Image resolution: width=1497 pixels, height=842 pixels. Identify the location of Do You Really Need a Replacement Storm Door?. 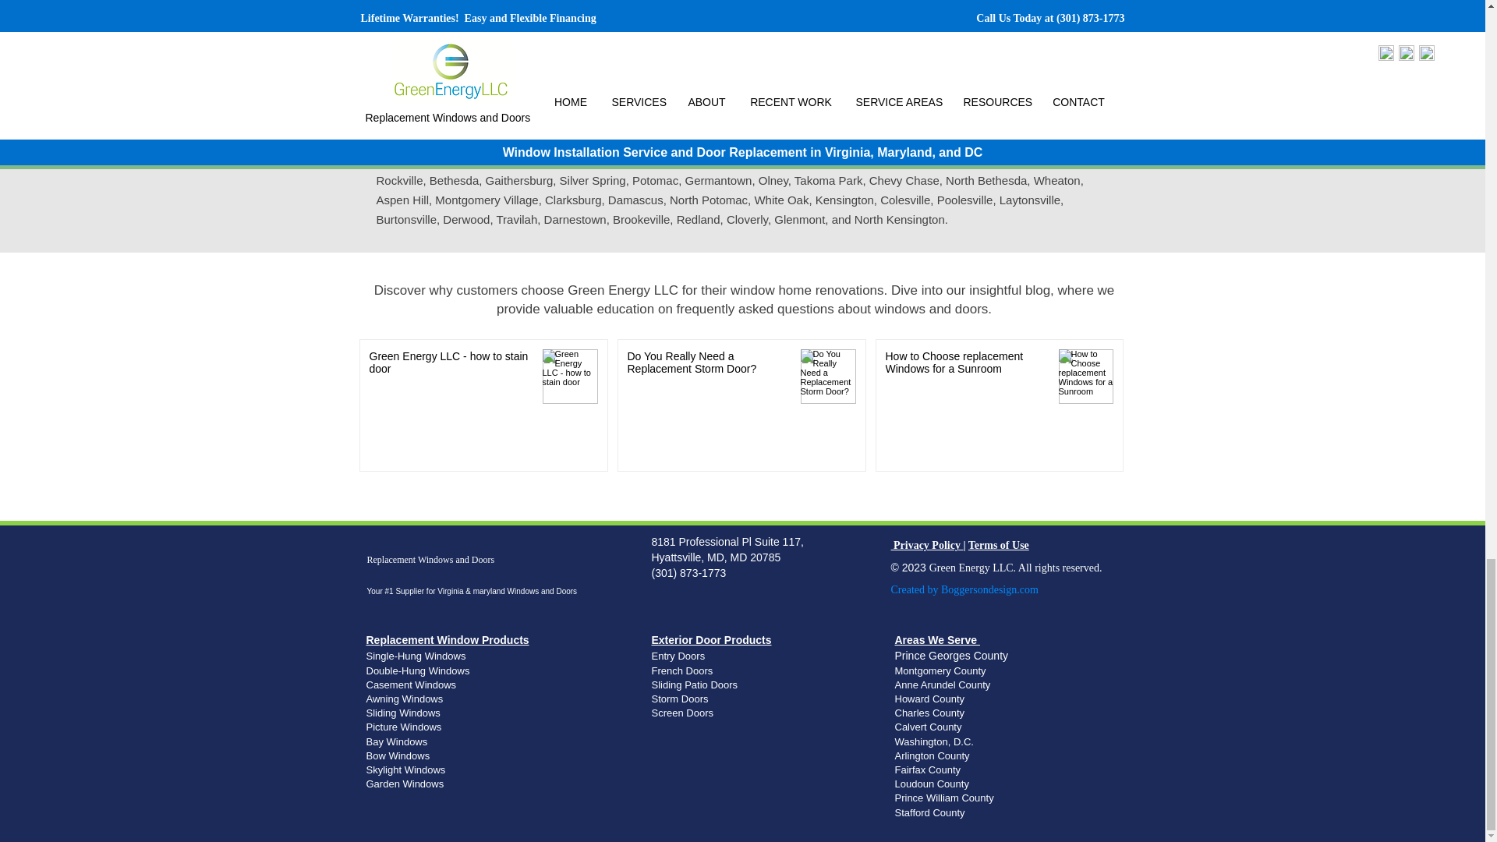
(708, 366).